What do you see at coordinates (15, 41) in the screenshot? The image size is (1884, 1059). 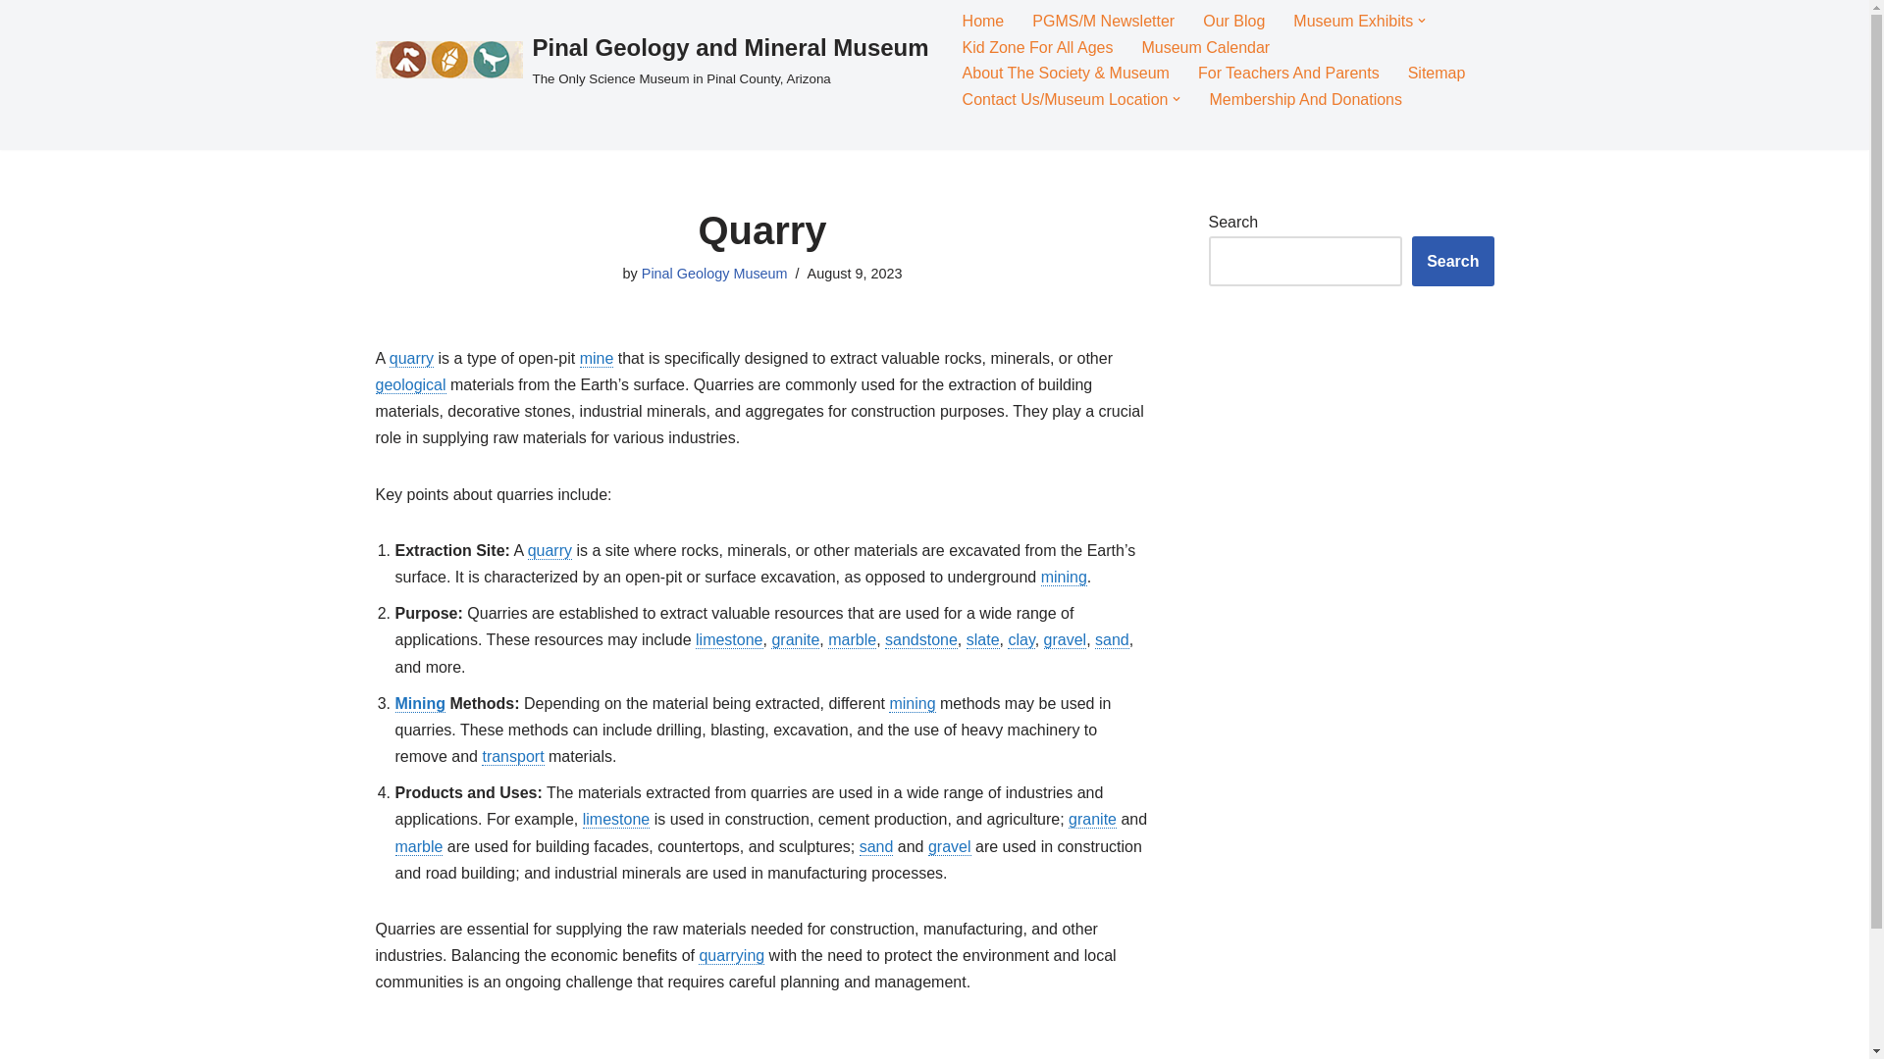 I see `Skip to content` at bounding box center [15, 41].